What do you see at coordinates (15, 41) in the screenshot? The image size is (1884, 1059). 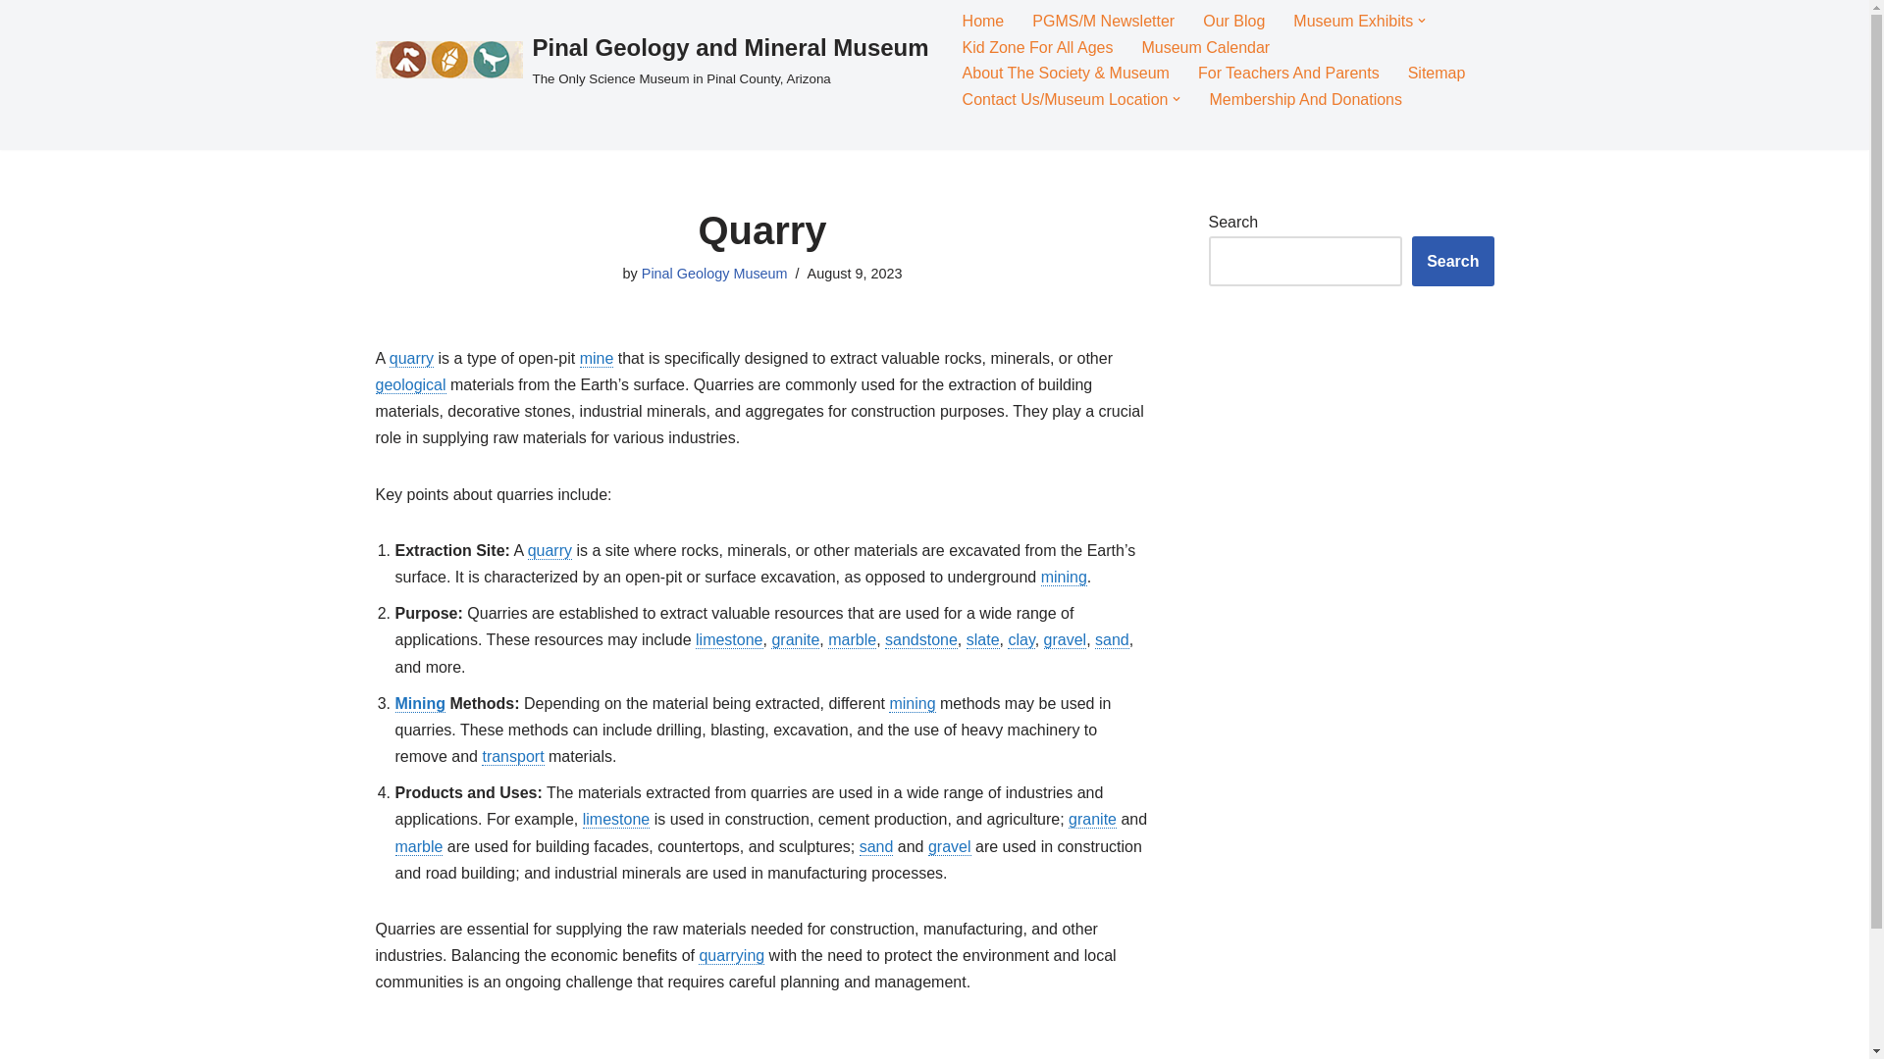 I see `Skip to content` at bounding box center [15, 41].